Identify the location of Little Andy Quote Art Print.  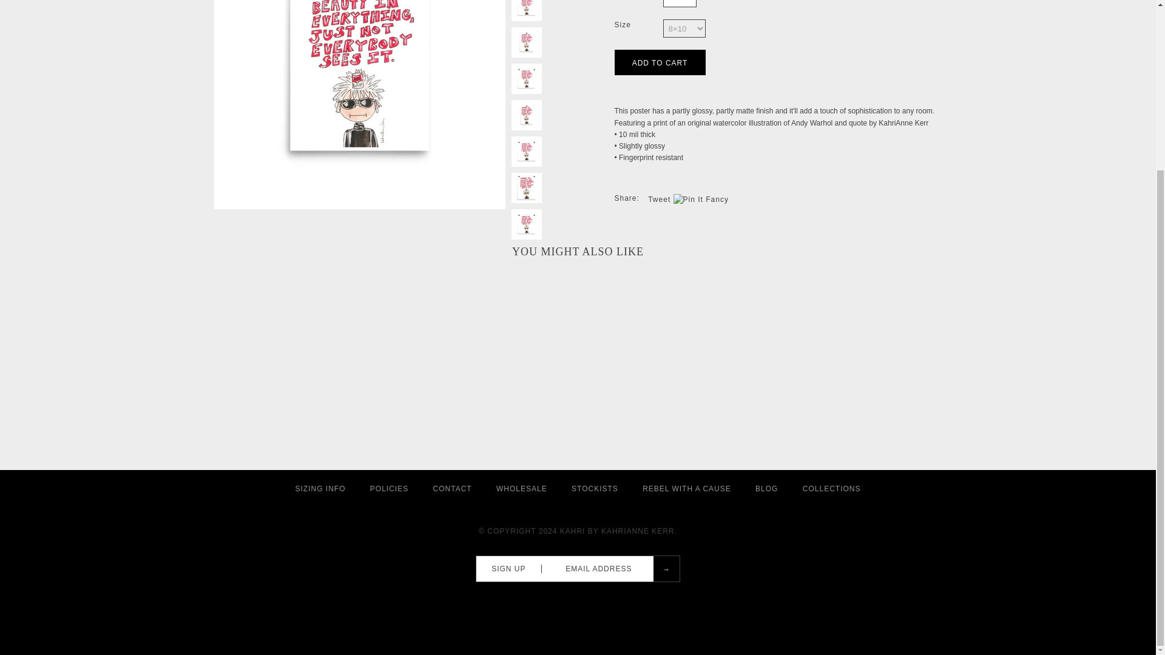
(526, 42).